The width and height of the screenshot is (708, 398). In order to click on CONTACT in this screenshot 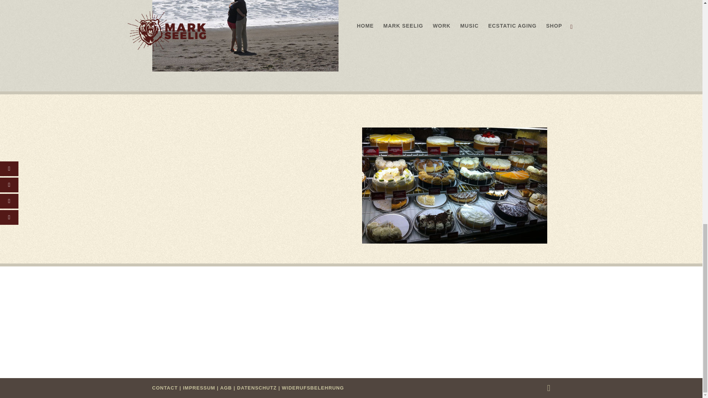, I will do `click(164, 388)`.